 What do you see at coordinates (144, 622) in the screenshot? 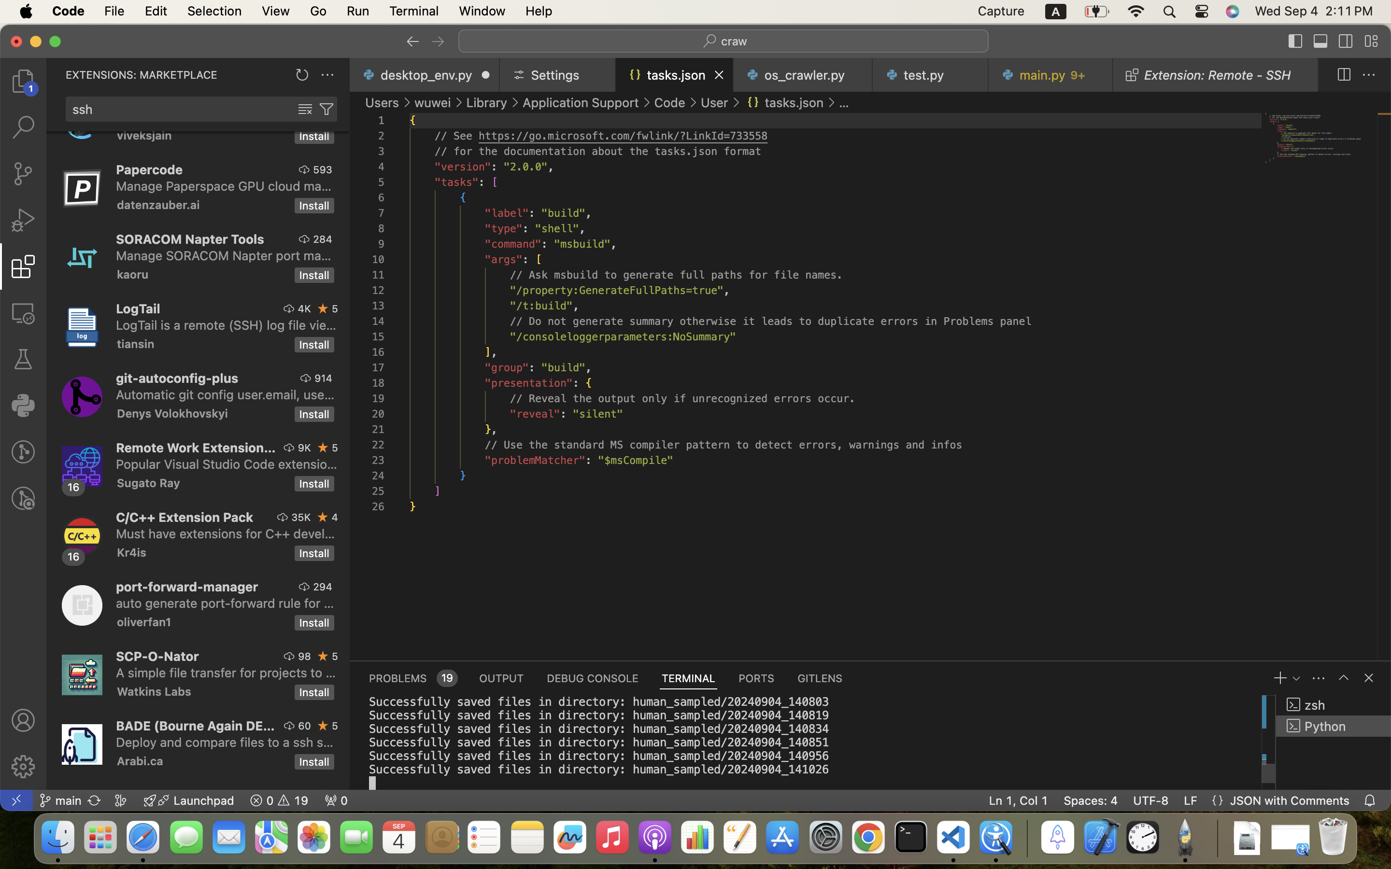
I see `oliverfan1` at bounding box center [144, 622].